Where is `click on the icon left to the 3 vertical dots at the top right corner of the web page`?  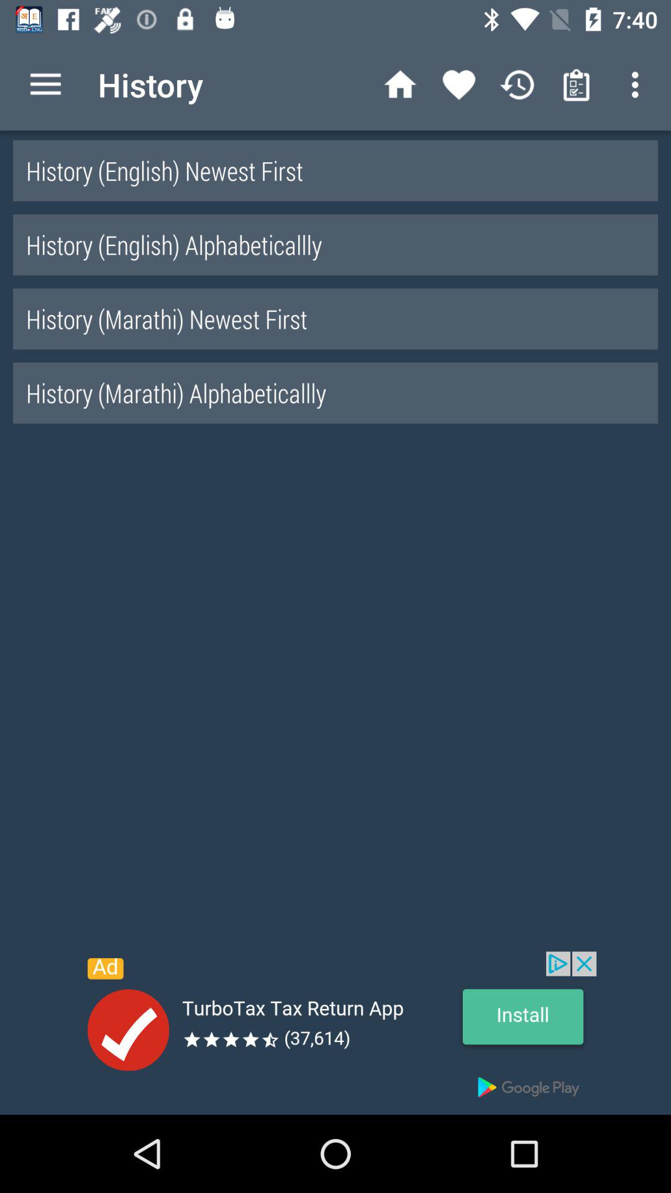
click on the icon left to the 3 vertical dots at the top right corner of the web page is located at coordinates (577, 85).